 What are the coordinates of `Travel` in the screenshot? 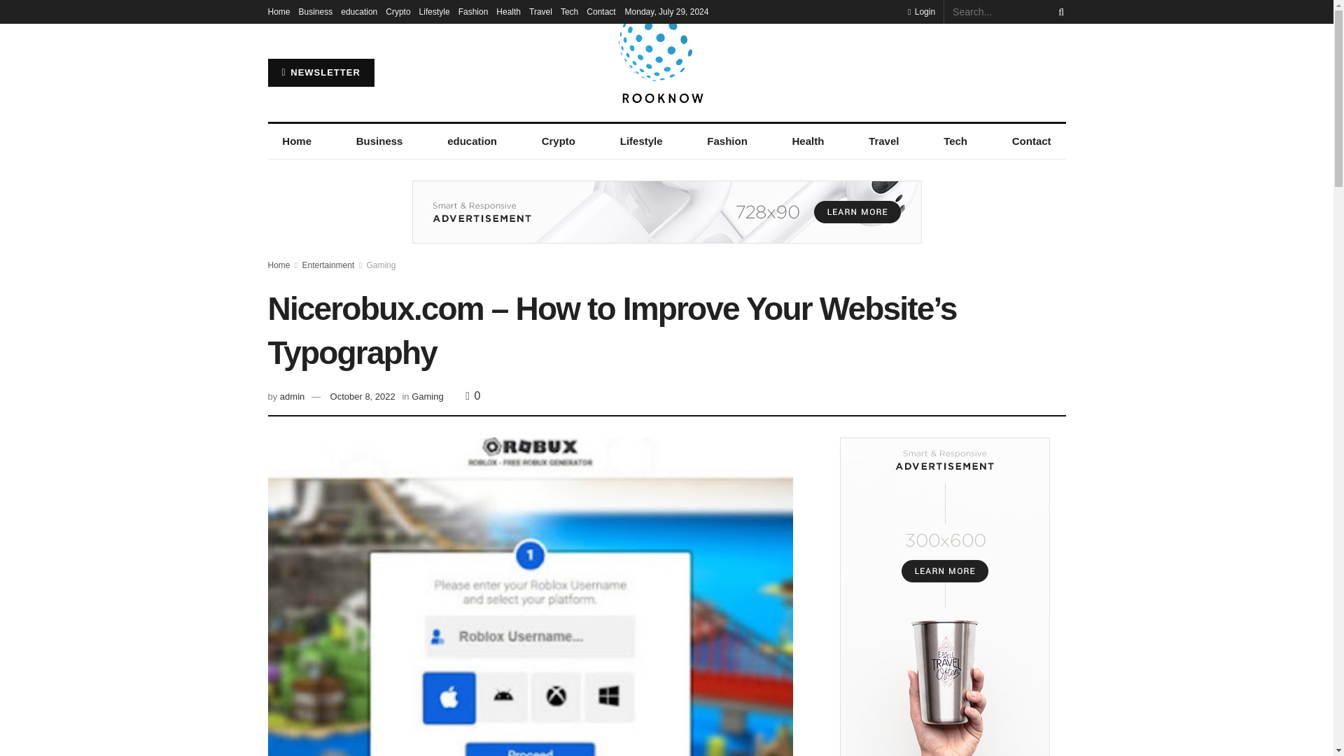 It's located at (540, 11).